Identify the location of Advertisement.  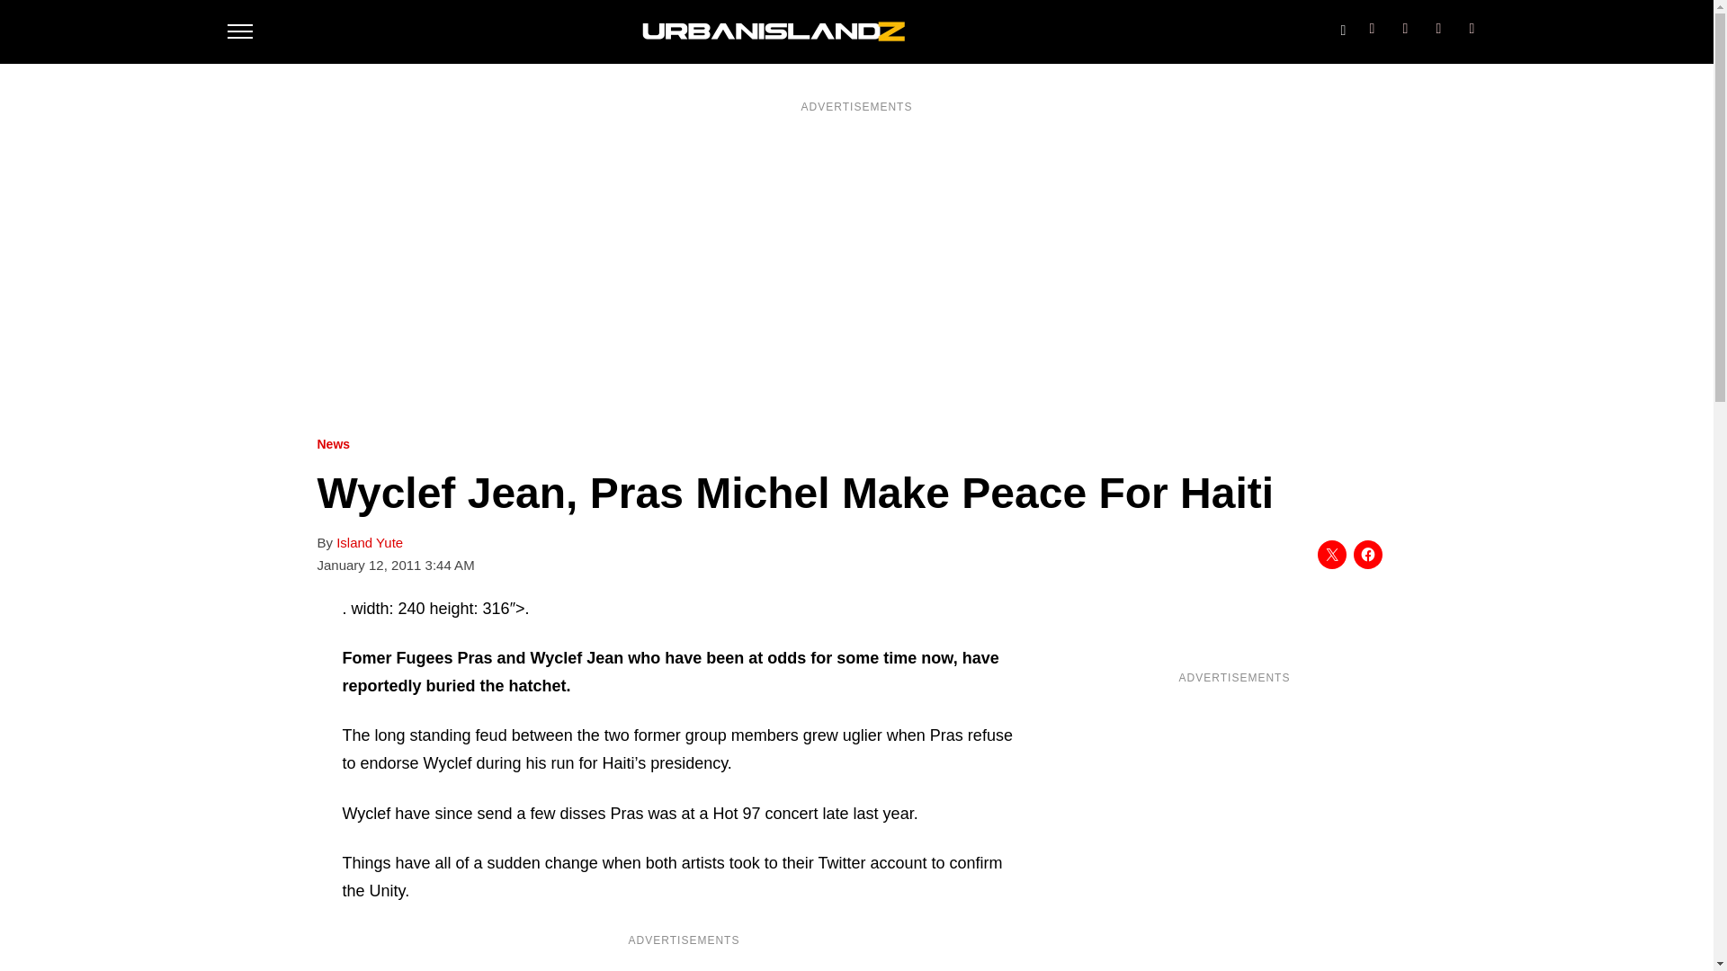
(1233, 821).